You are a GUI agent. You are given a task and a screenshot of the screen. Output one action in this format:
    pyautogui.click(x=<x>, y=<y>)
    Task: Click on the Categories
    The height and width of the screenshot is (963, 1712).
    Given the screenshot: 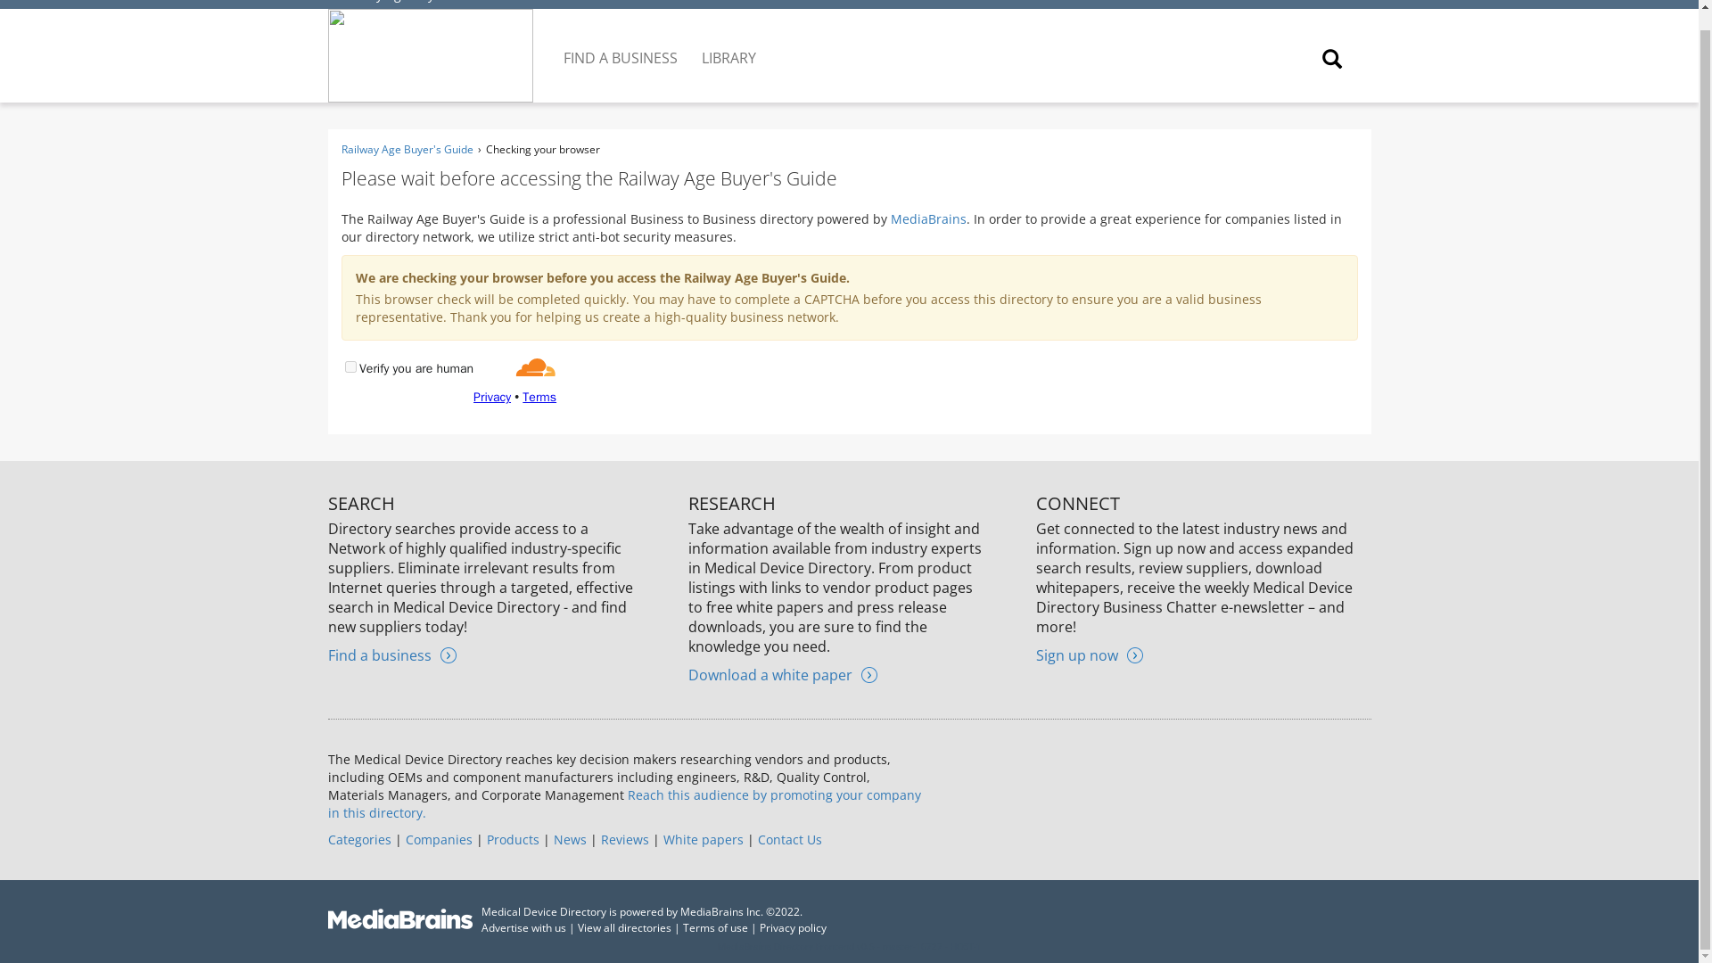 What is the action you would take?
    pyautogui.click(x=360, y=840)
    